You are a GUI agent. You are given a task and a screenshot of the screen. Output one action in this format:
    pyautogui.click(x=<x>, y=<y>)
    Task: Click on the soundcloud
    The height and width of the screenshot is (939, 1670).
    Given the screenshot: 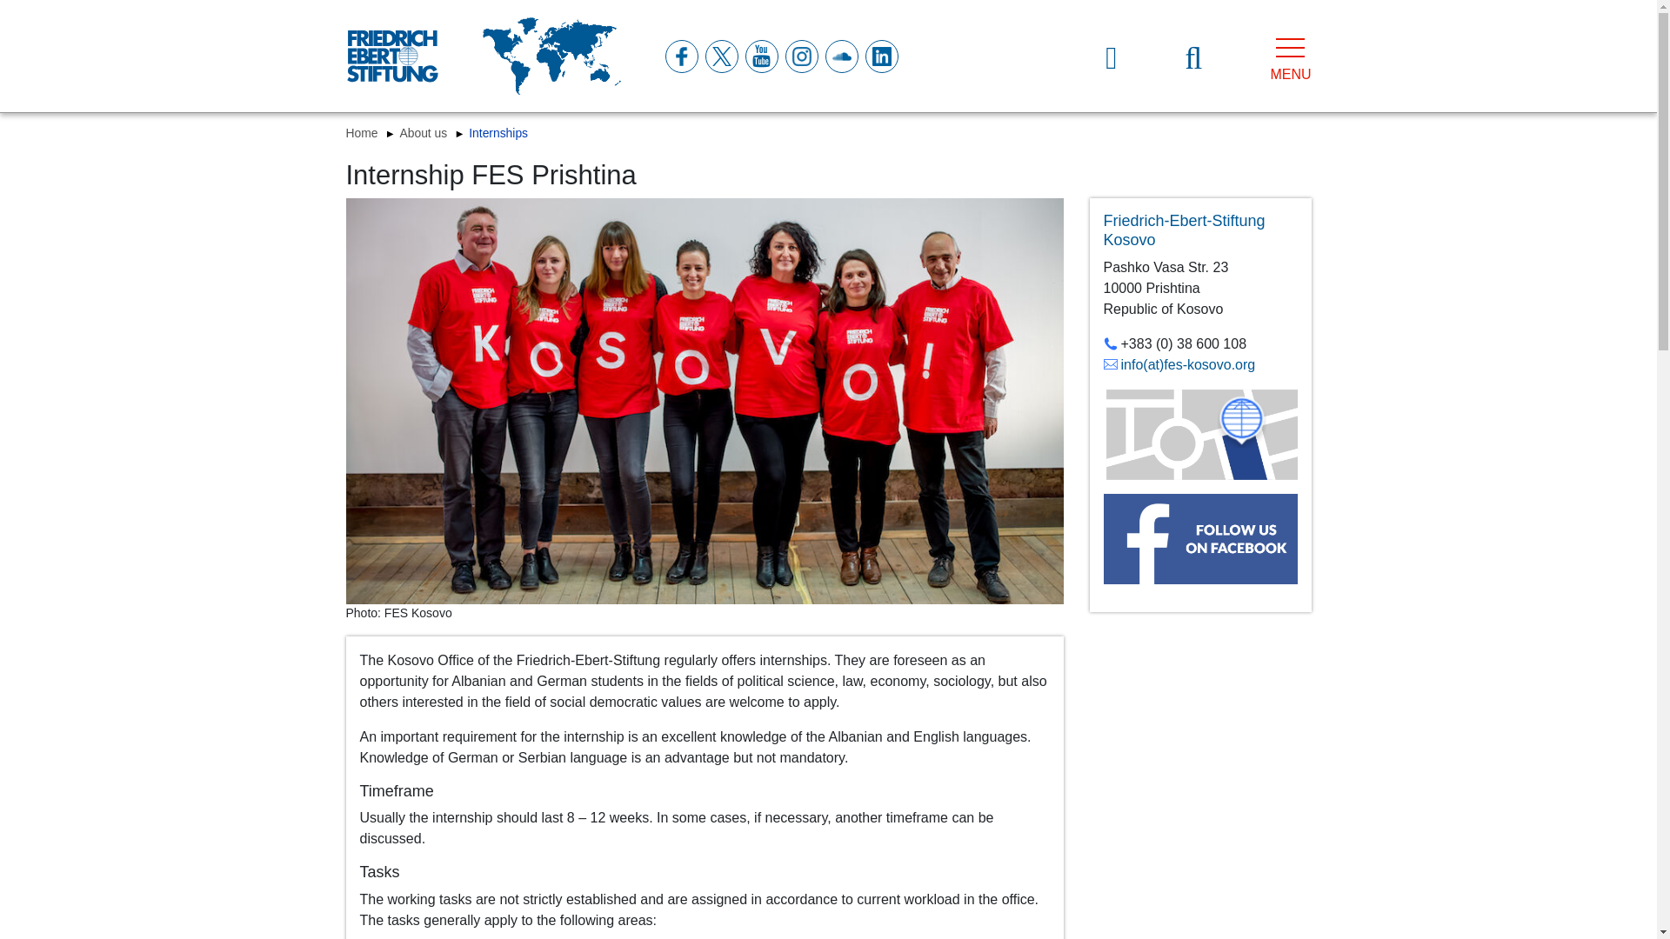 What is the action you would take?
    pyautogui.click(x=840, y=56)
    